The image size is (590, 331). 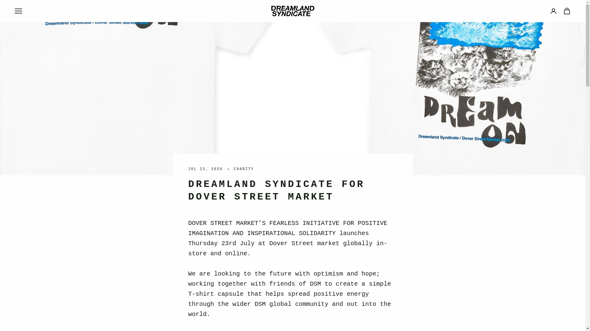 I want to click on CHARITY, so click(x=244, y=169).